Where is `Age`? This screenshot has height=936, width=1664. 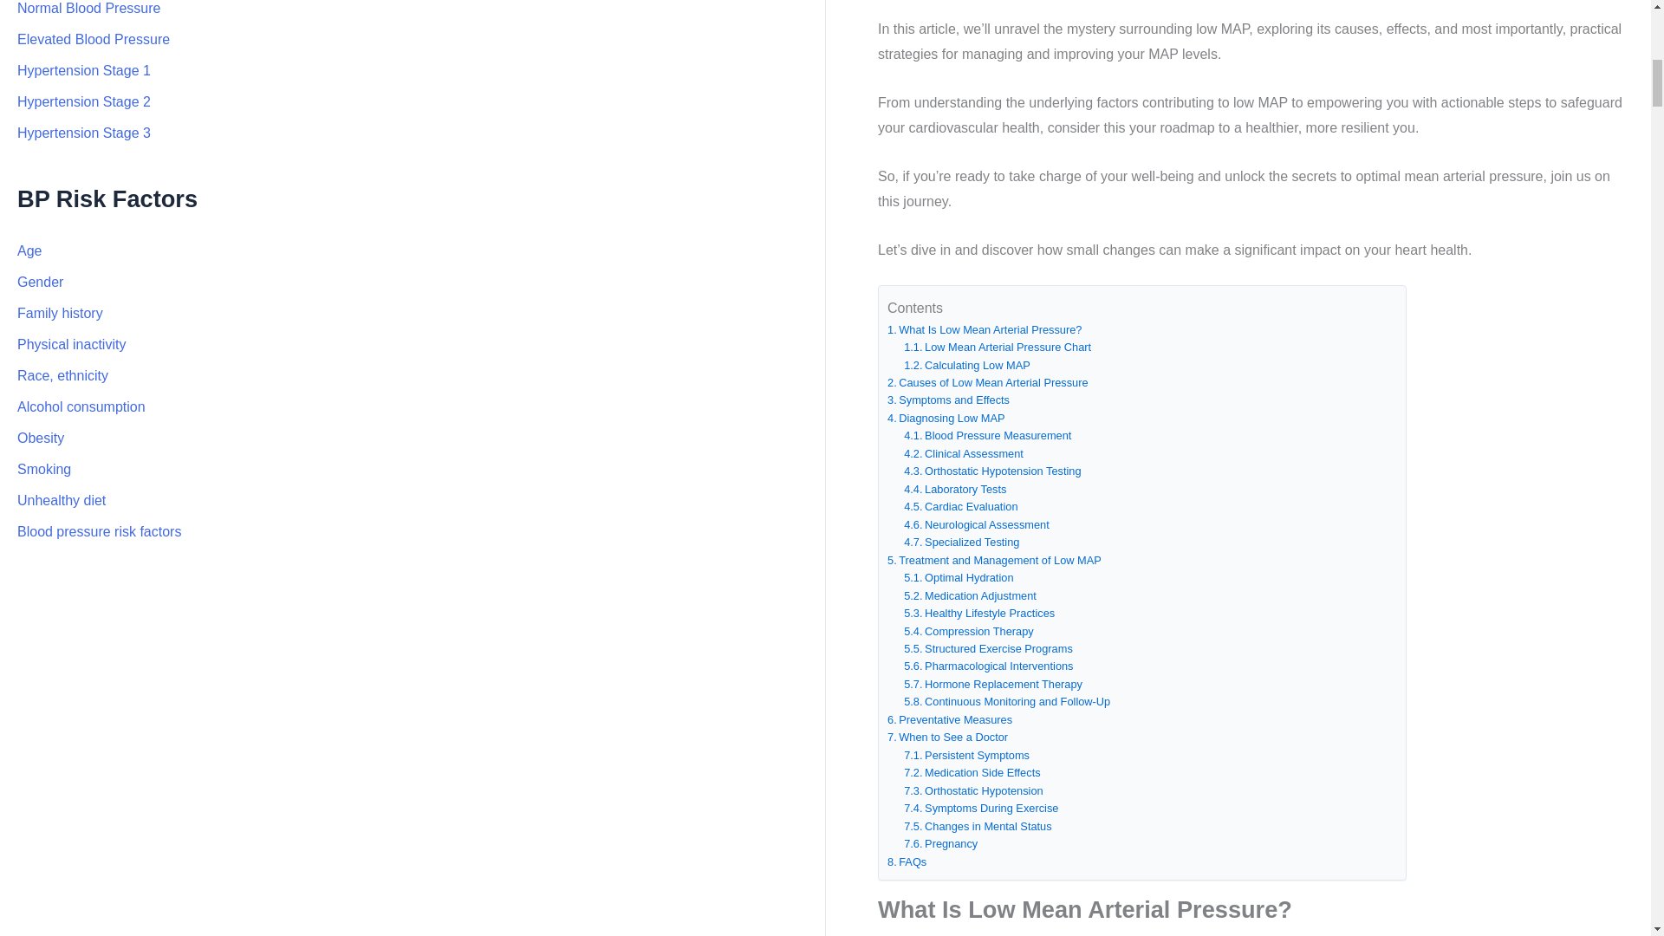 Age is located at coordinates (29, 250).